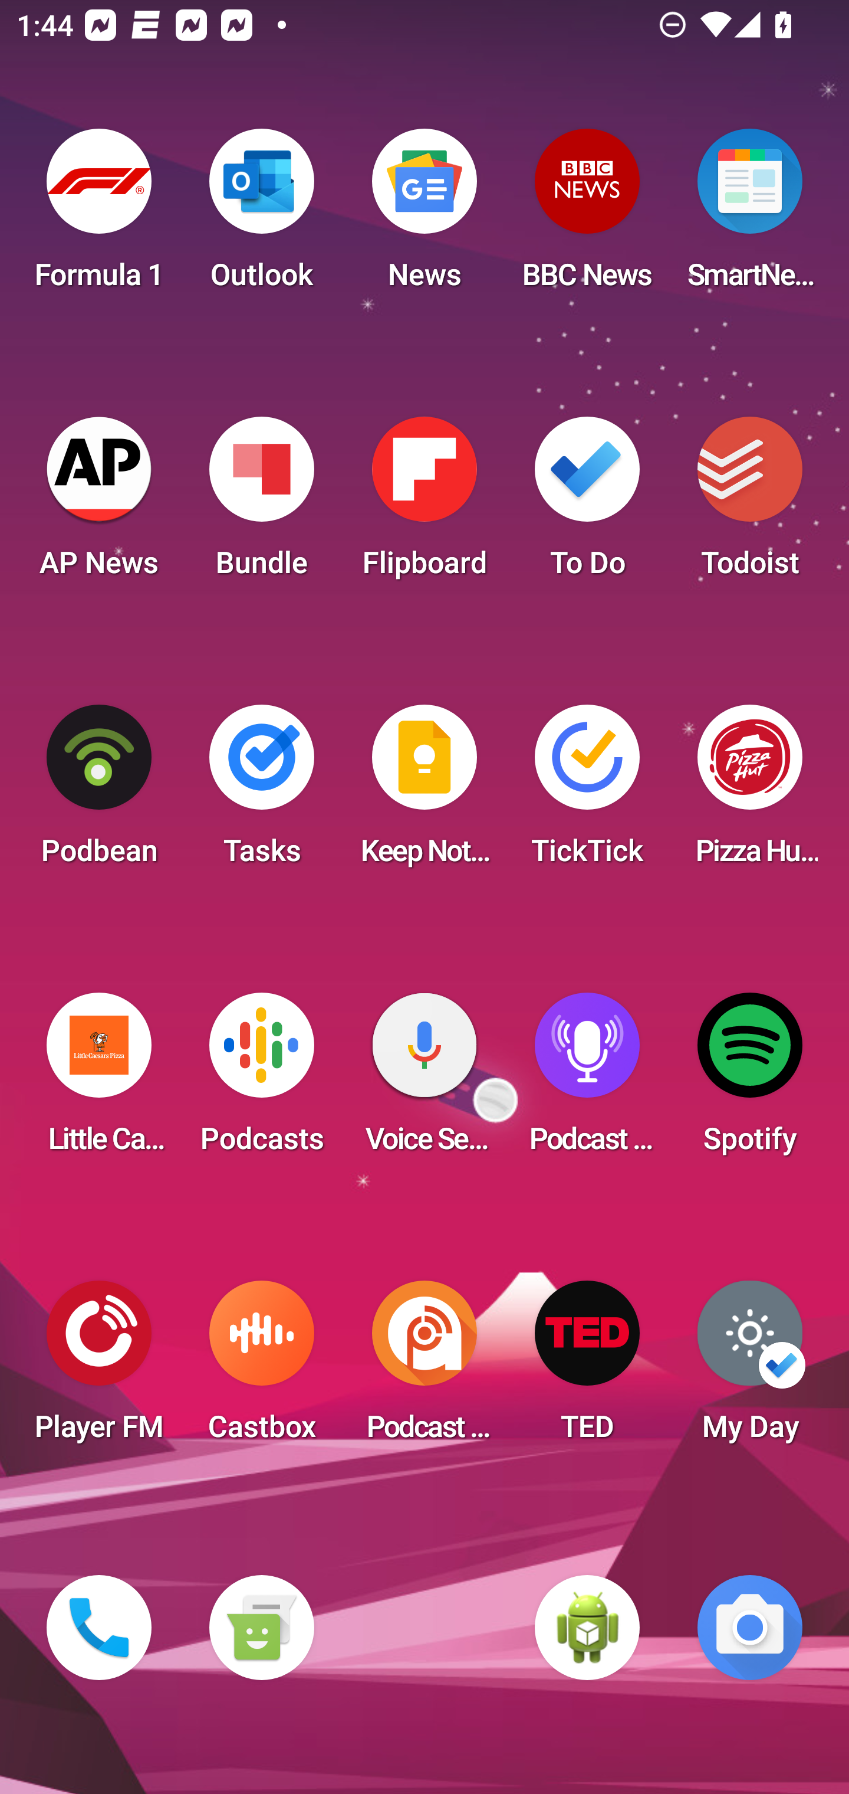 Image resolution: width=849 pixels, height=1794 pixels. I want to click on Podcast Addict, so click(424, 1368).